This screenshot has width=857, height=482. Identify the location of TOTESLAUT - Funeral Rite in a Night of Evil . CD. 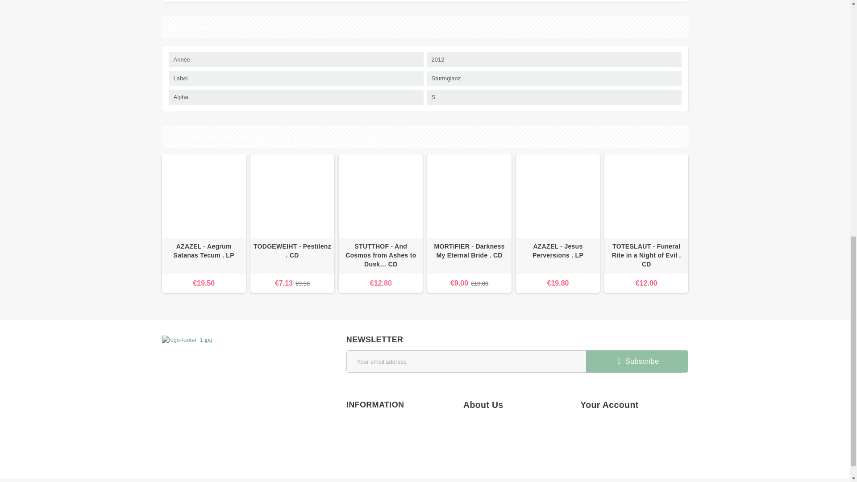
(646, 196).